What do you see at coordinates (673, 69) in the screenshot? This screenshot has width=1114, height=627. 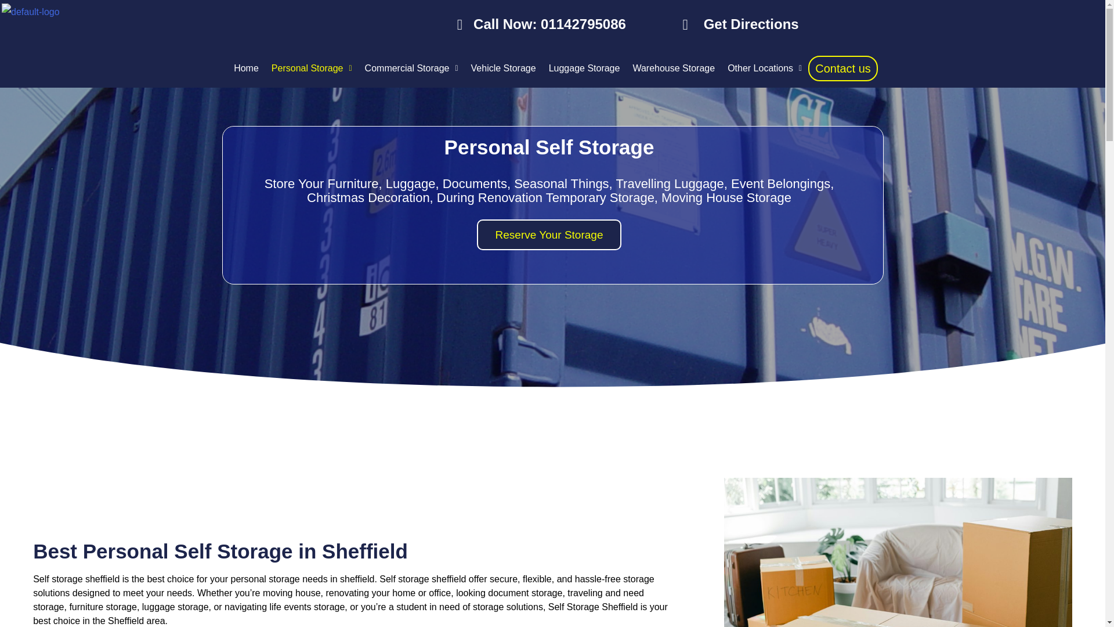 I see `Warehouse Storage` at bounding box center [673, 69].